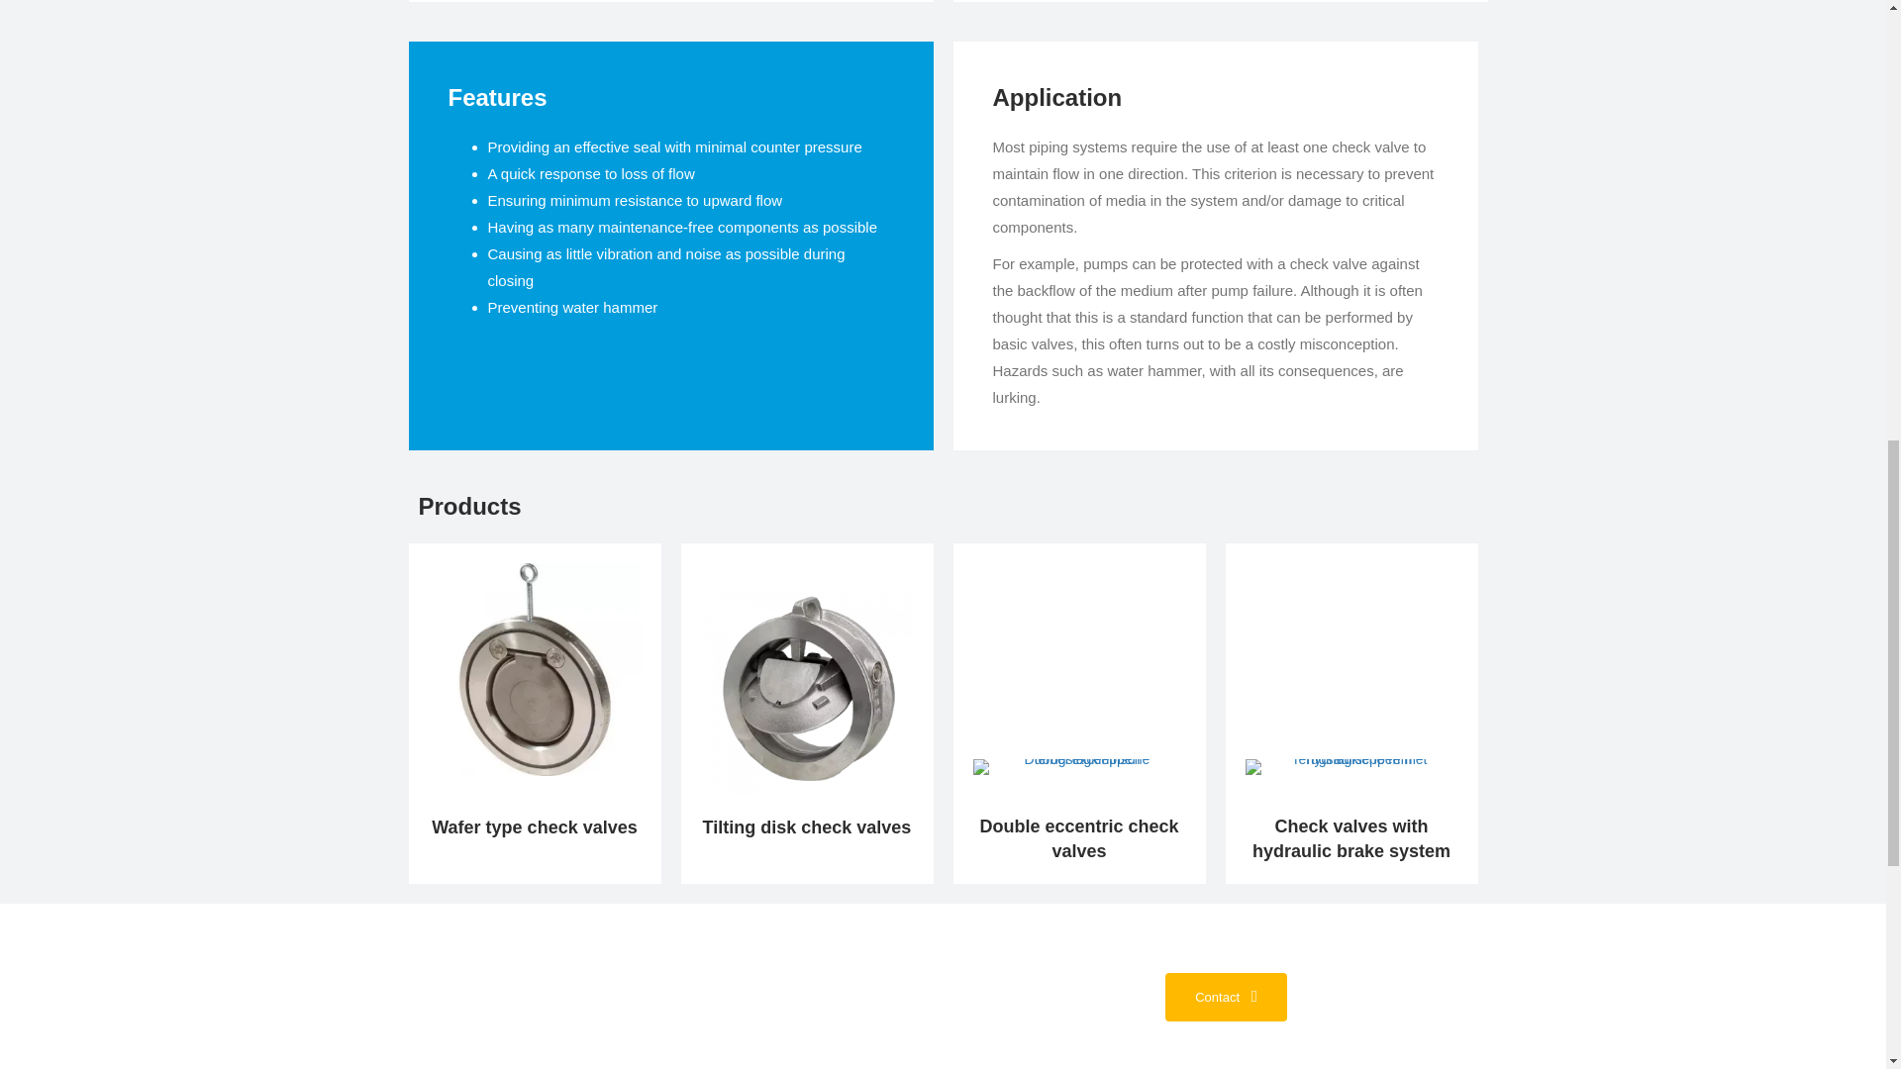  Describe the element at coordinates (534, 827) in the screenshot. I see `Wafer type check valves` at that location.